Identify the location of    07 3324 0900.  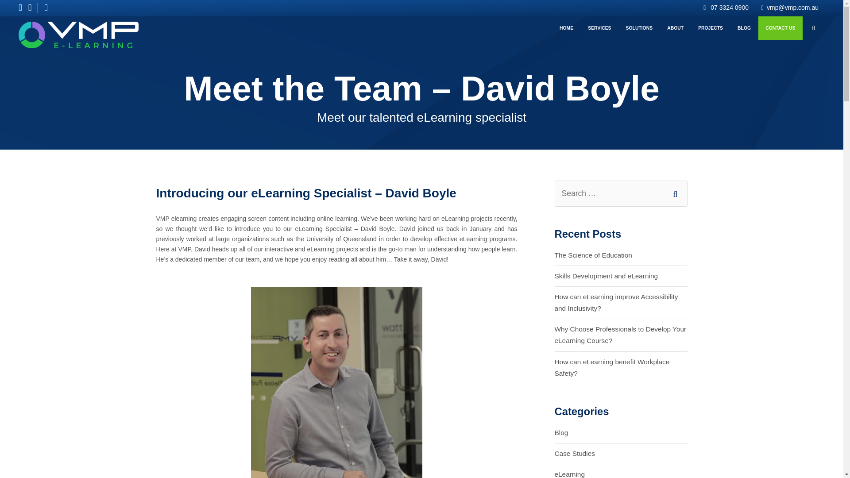
(726, 7).